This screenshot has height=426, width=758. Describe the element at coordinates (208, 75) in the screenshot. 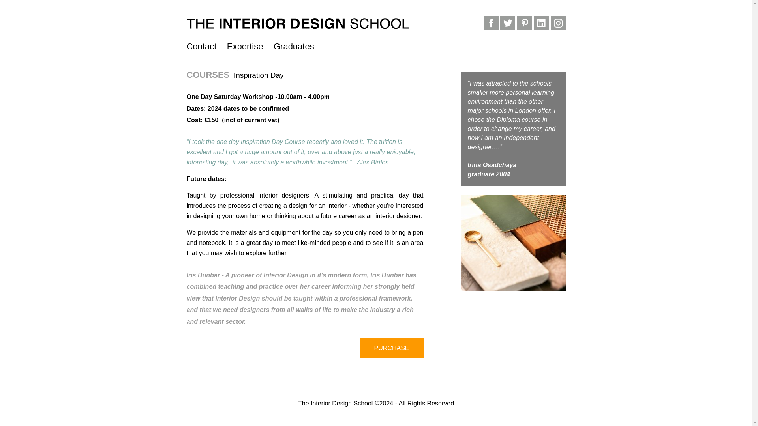

I see `COURSES` at that location.